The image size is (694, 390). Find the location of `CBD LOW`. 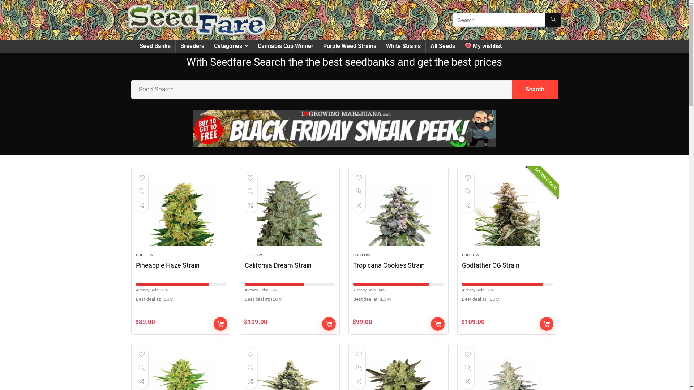

CBD LOW is located at coordinates (145, 255).